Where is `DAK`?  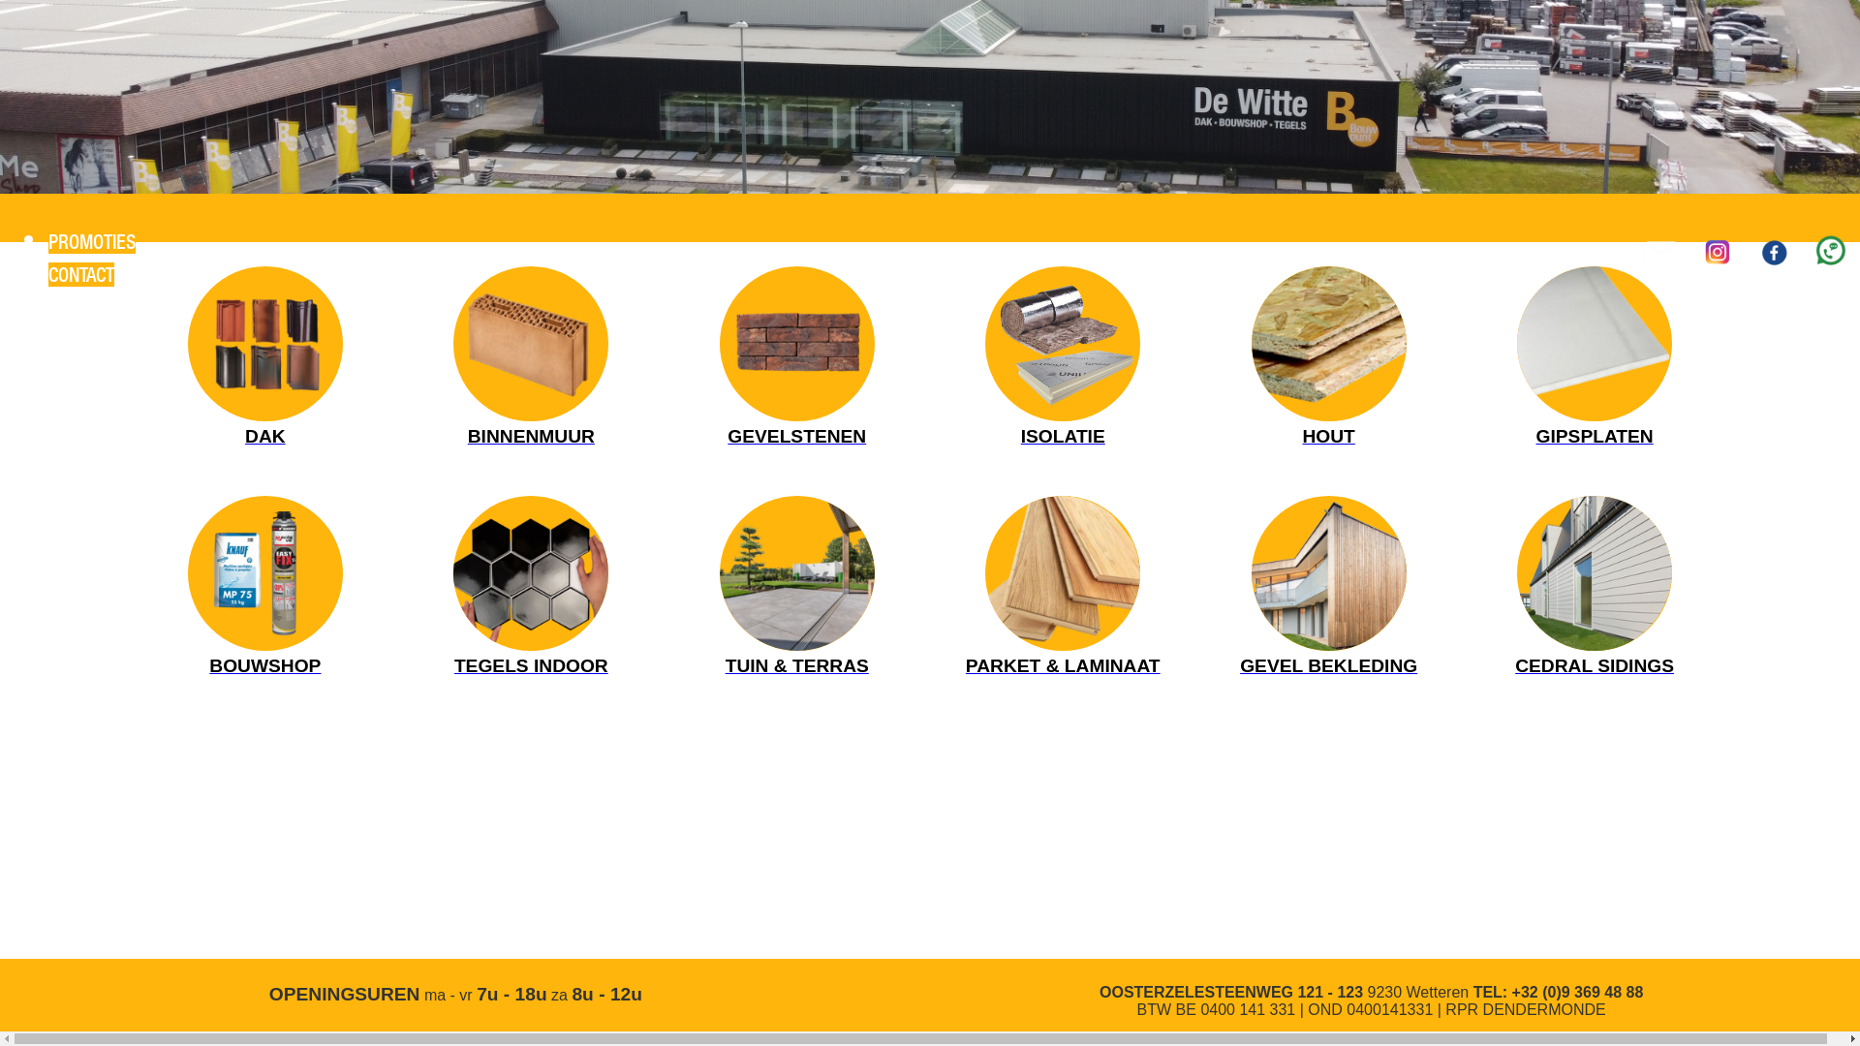
DAK is located at coordinates (265, 356).